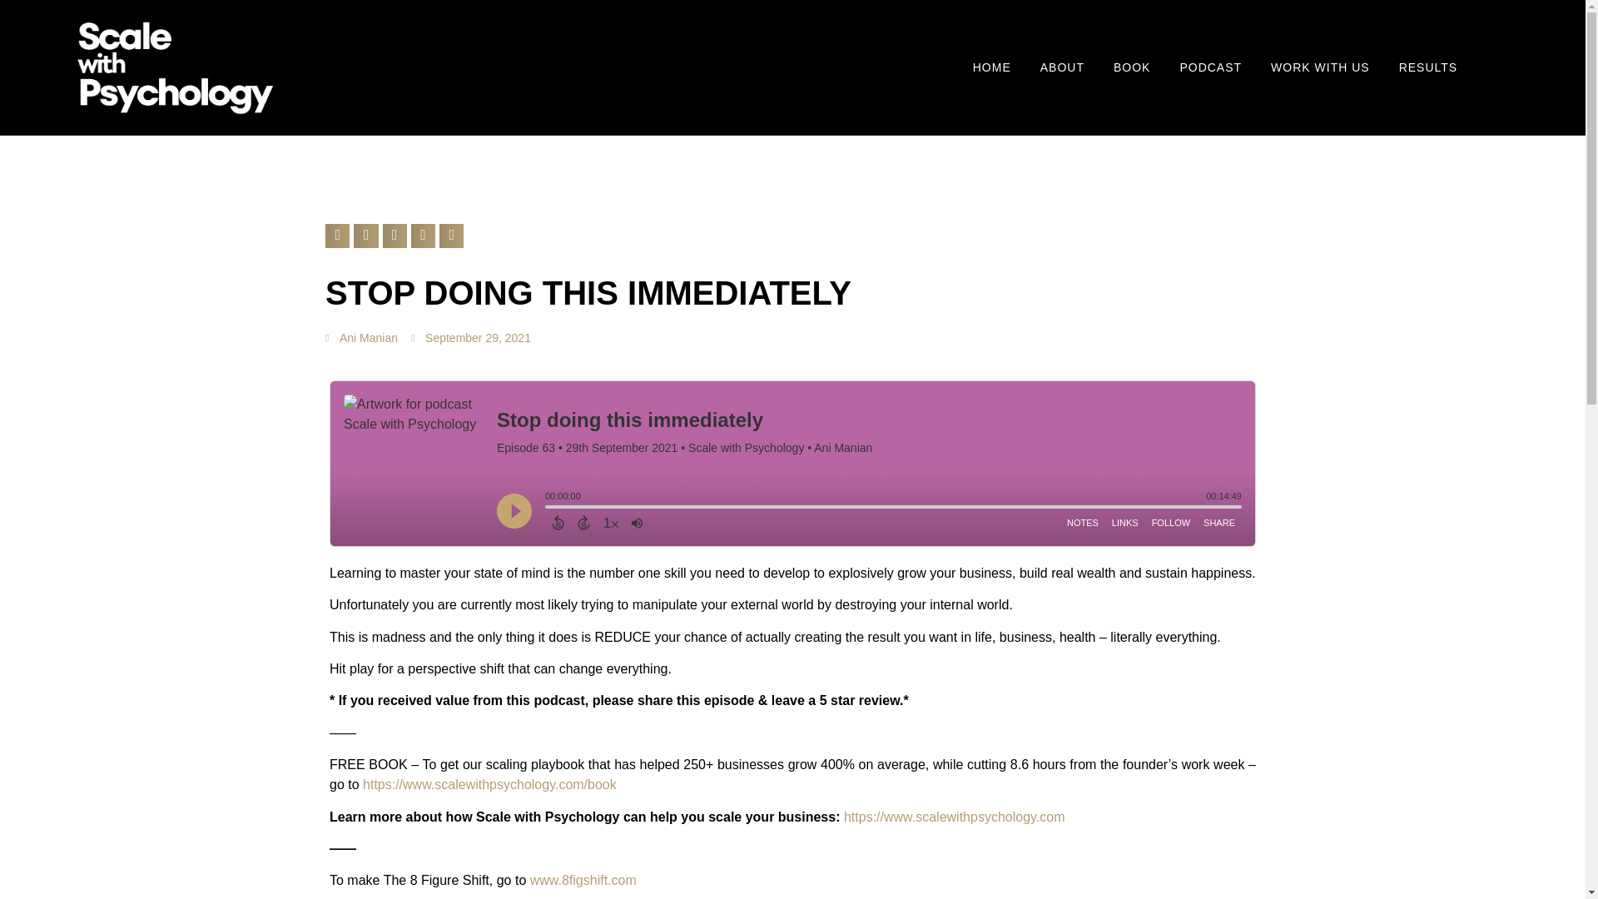 The height and width of the screenshot is (899, 1598). I want to click on September 29, 2021, so click(470, 338).